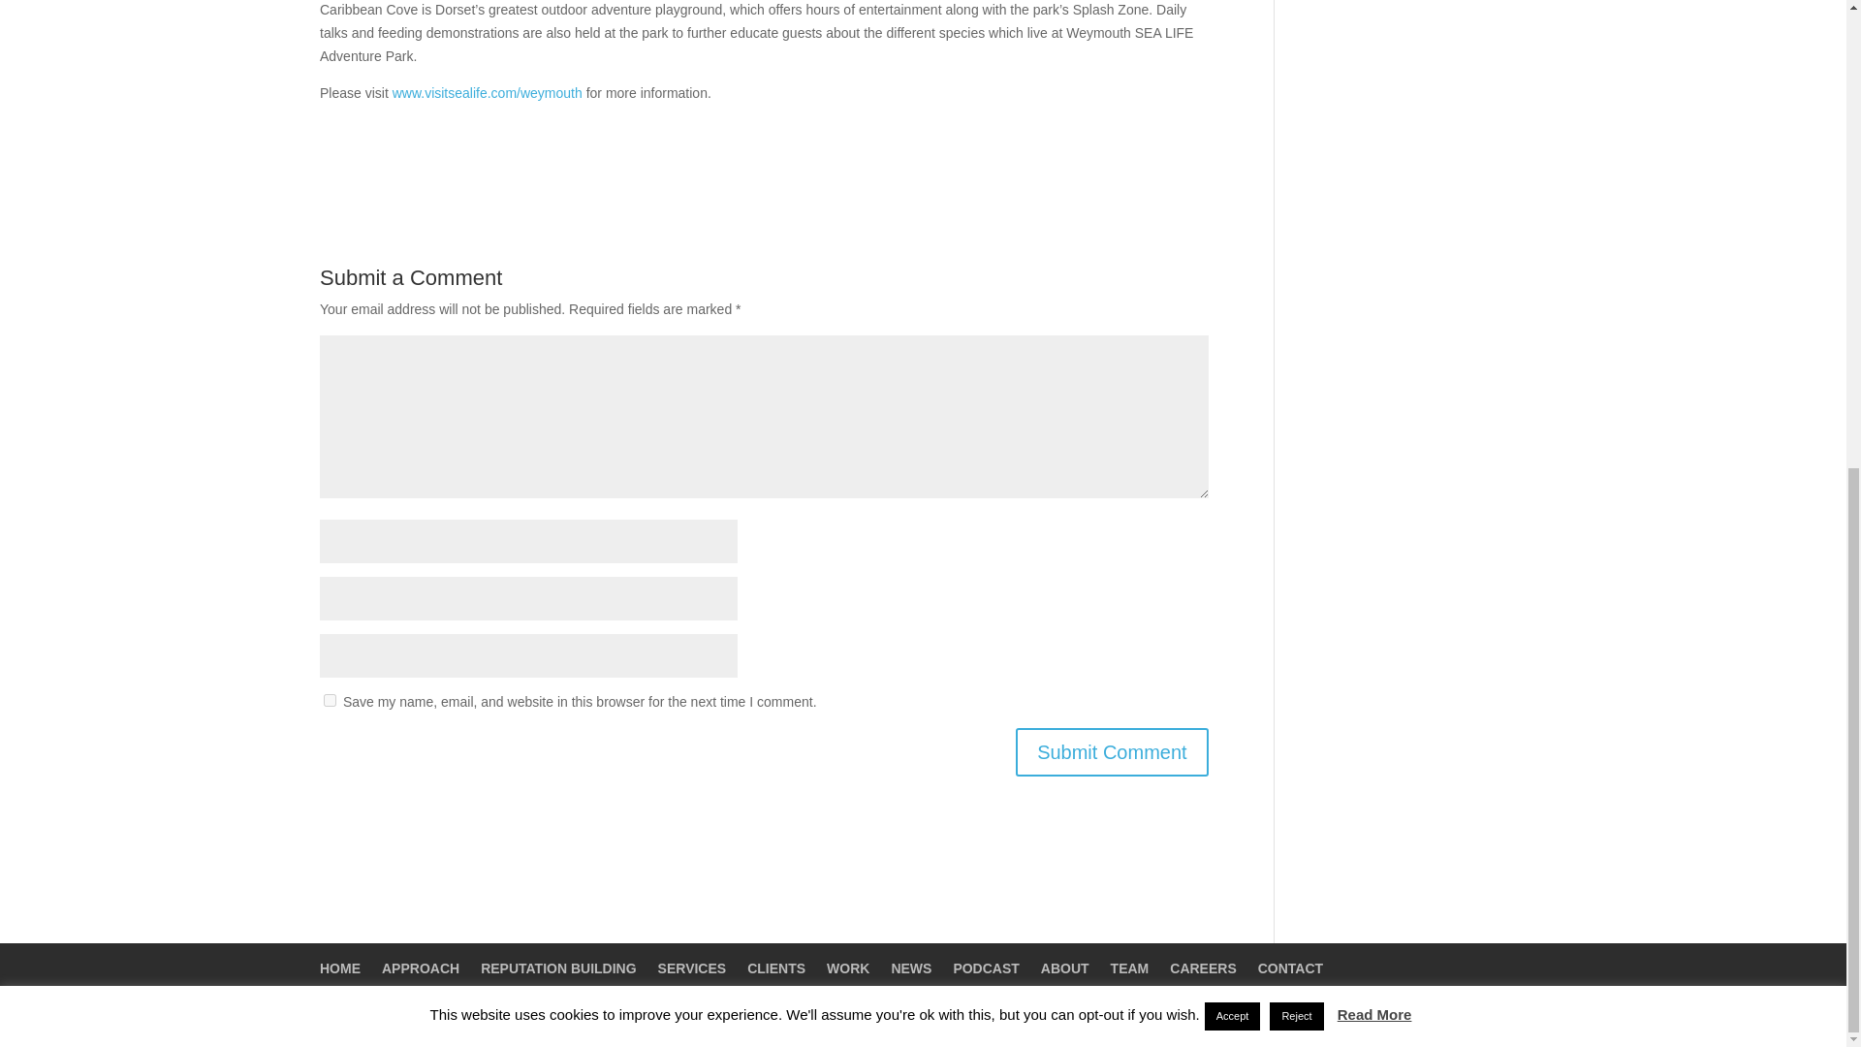 Image resolution: width=1861 pixels, height=1047 pixels. I want to click on REPUTATION BUILDING, so click(558, 968).